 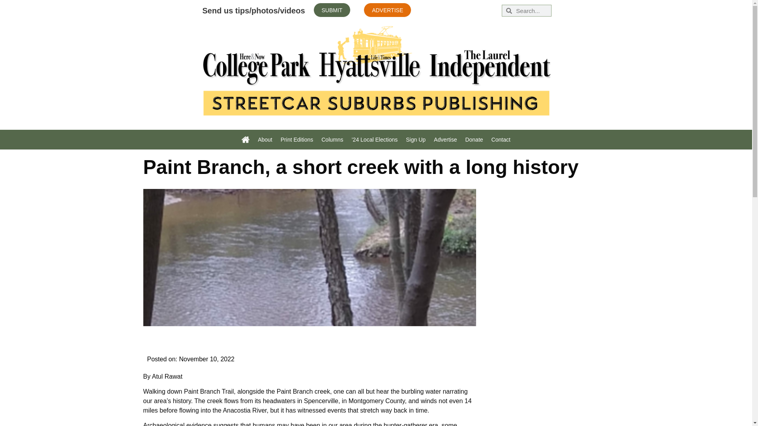 I want to click on Advertise, so click(x=445, y=140).